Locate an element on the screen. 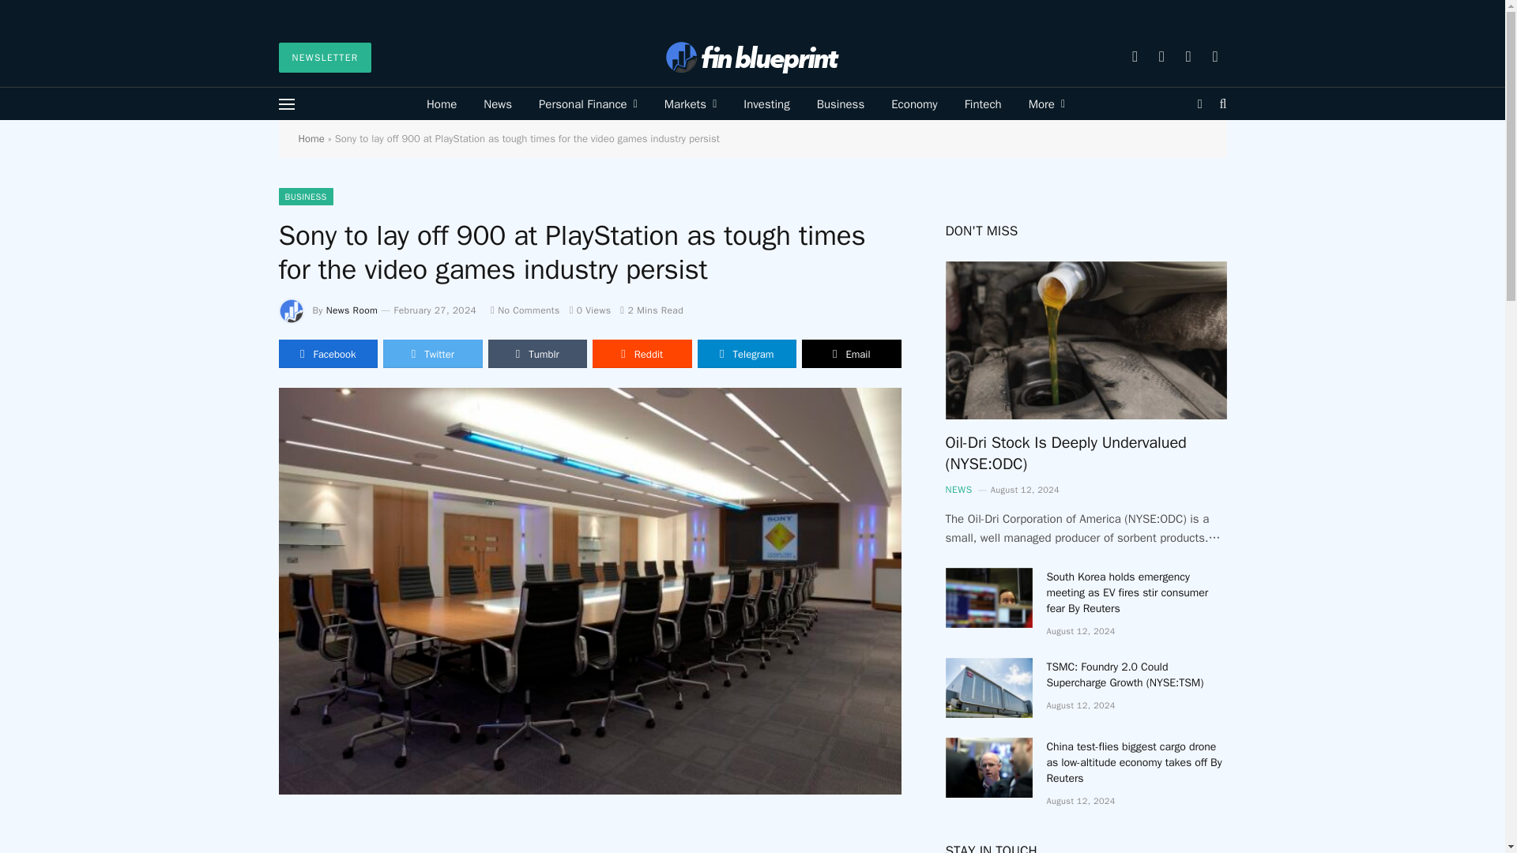  NEWSLETTER is located at coordinates (324, 57).